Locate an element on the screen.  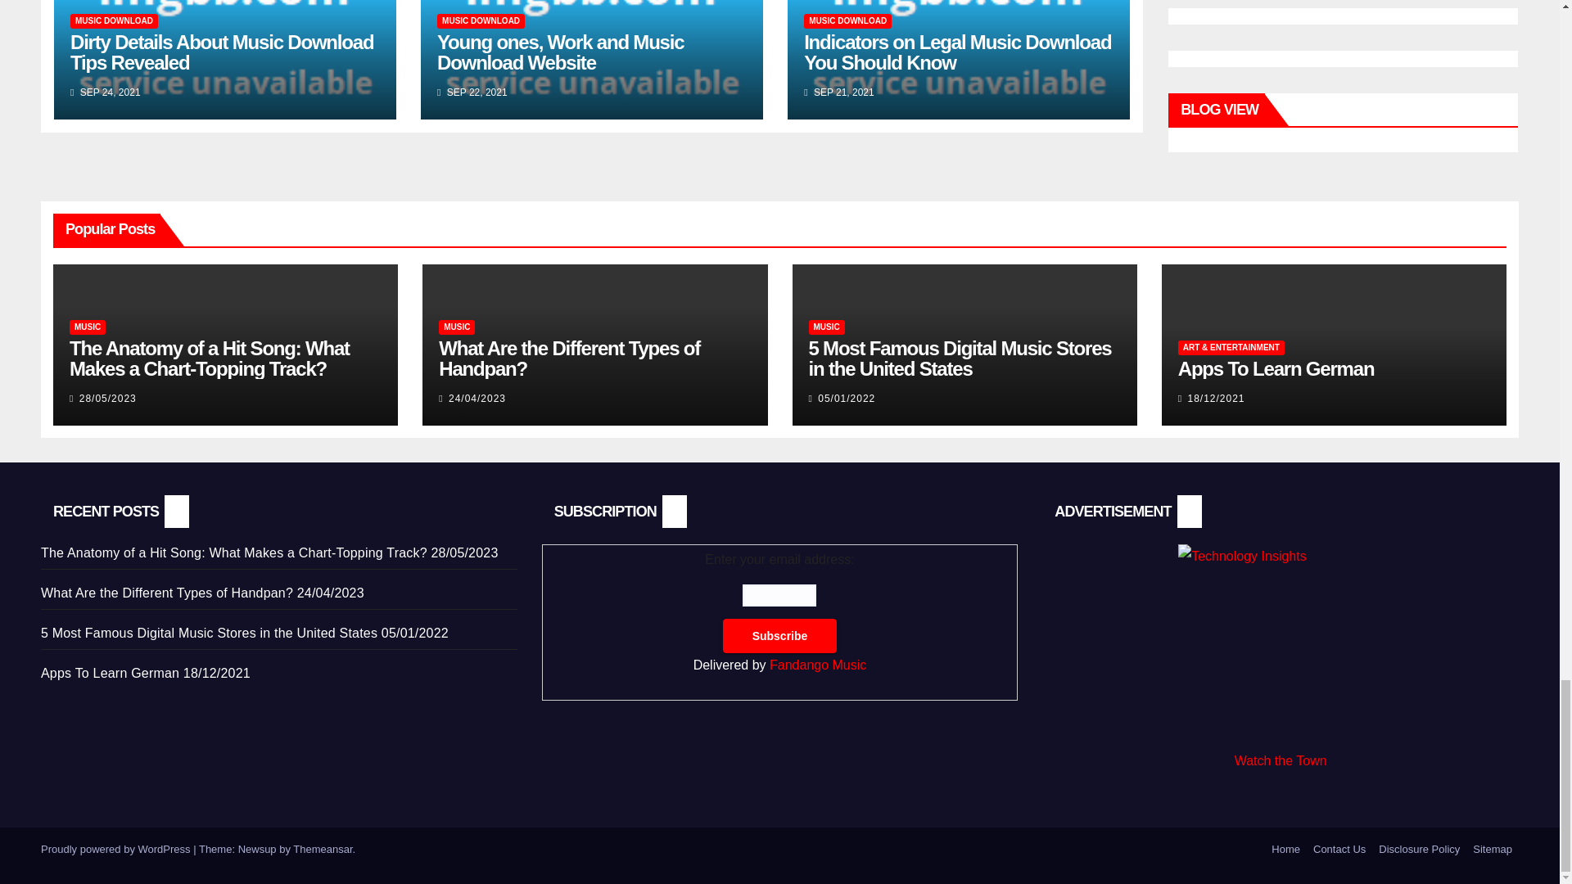
MUSIC DOWNLOAD is located at coordinates (481, 21).